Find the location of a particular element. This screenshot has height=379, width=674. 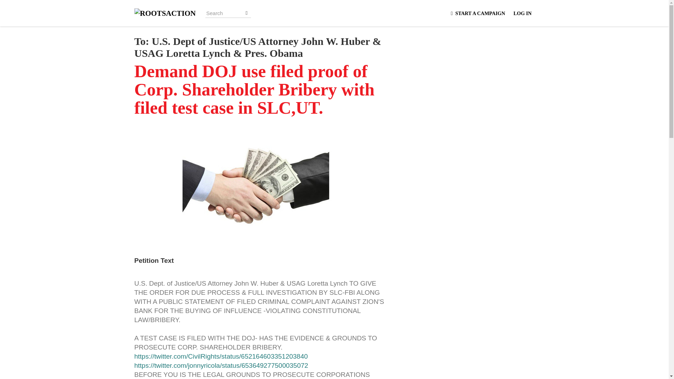

START A CAMPAIGN is located at coordinates (477, 13).